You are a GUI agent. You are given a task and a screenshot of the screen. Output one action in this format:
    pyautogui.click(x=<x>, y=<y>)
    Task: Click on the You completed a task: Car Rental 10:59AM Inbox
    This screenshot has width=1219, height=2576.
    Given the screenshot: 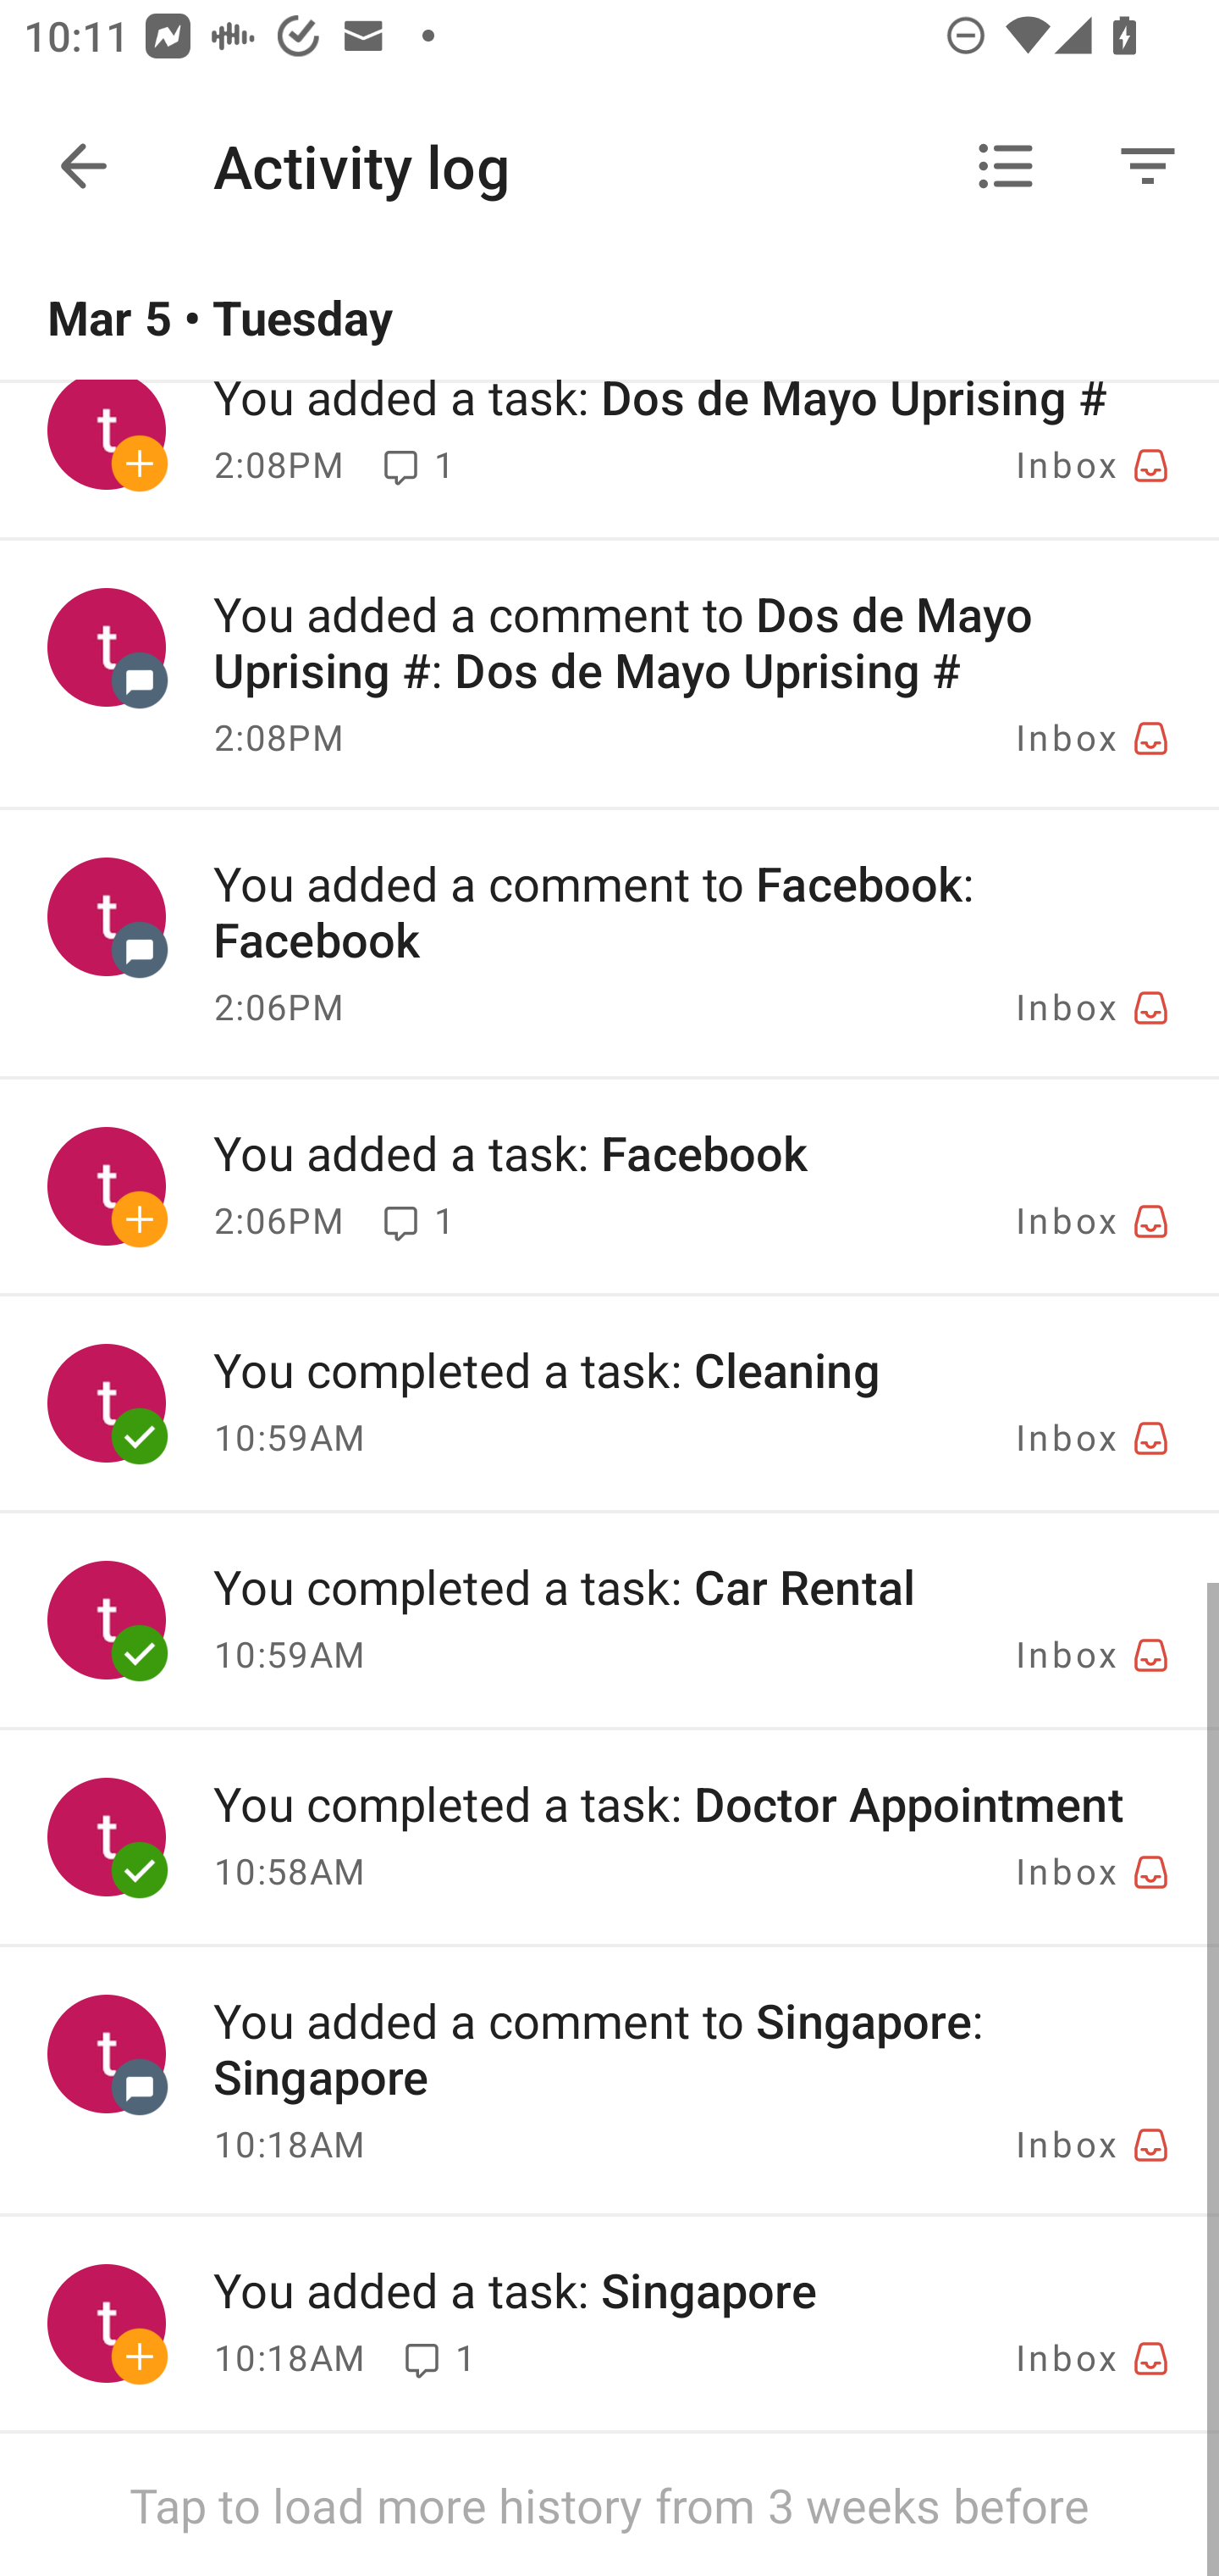 What is the action you would take?
    pyautogui.click(x=609, y=1620)
    